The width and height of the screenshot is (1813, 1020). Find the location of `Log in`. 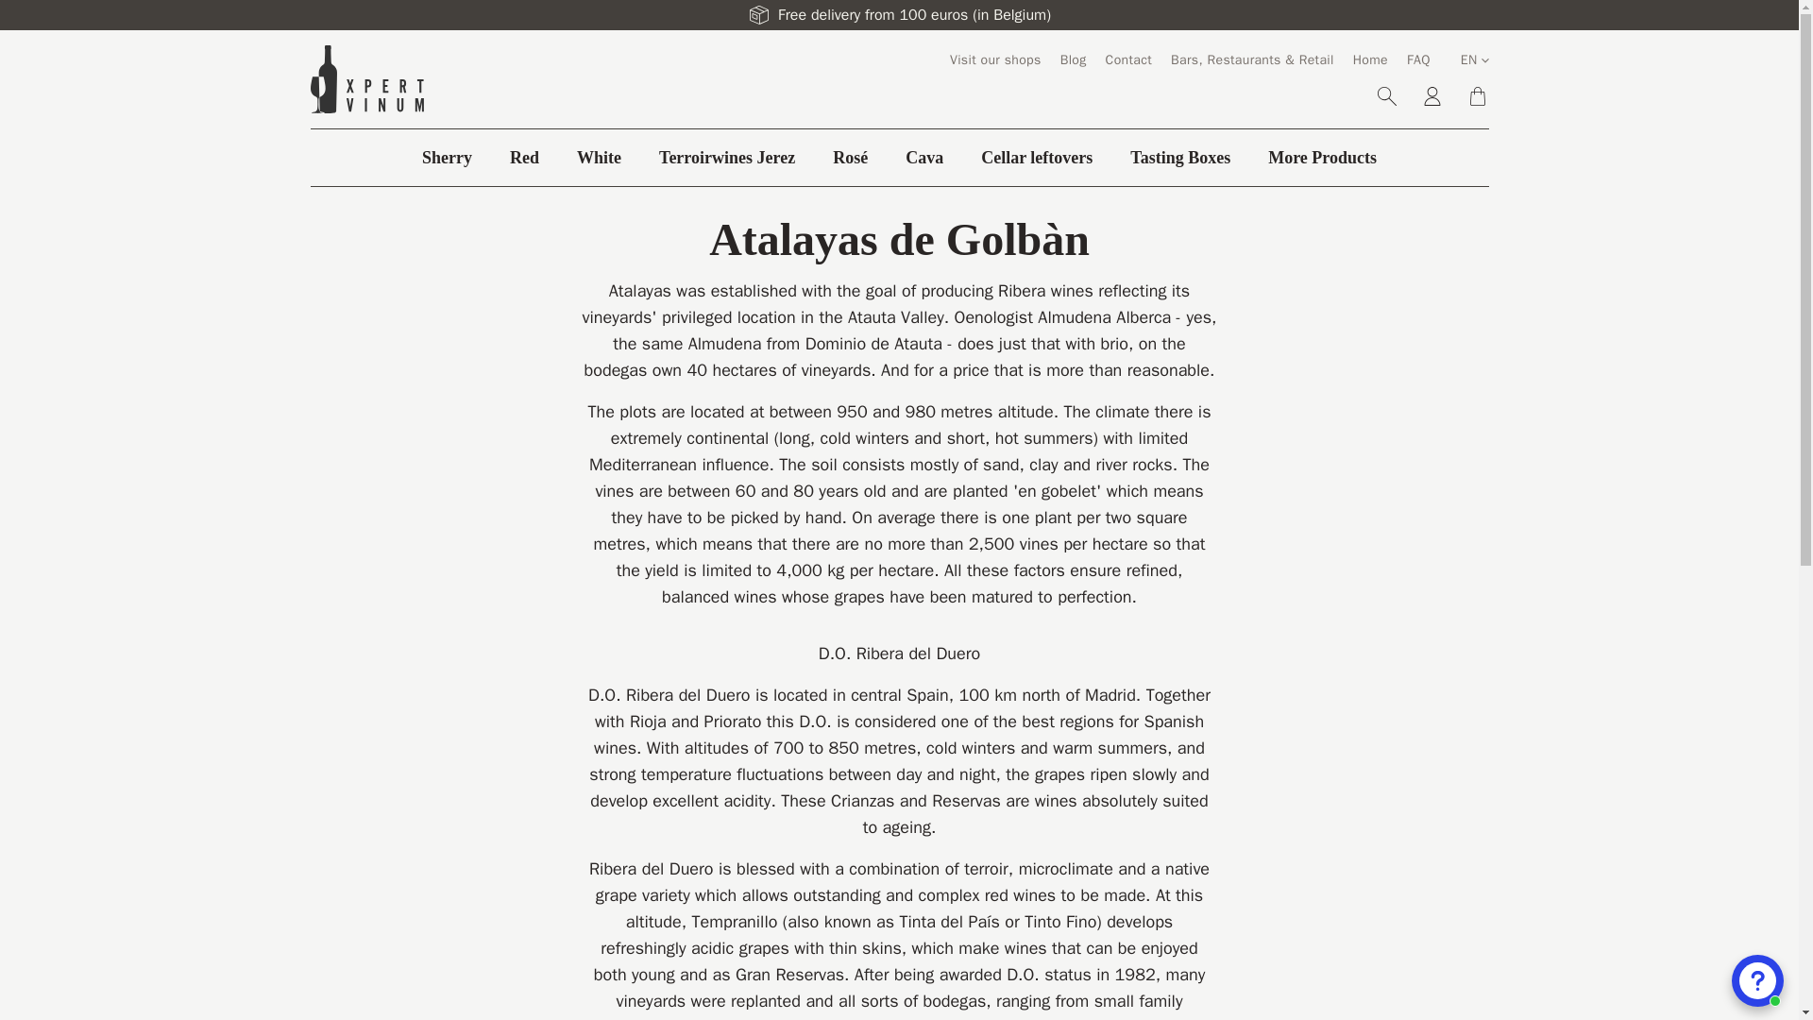

Log in is located at coordinates (1432, 96).